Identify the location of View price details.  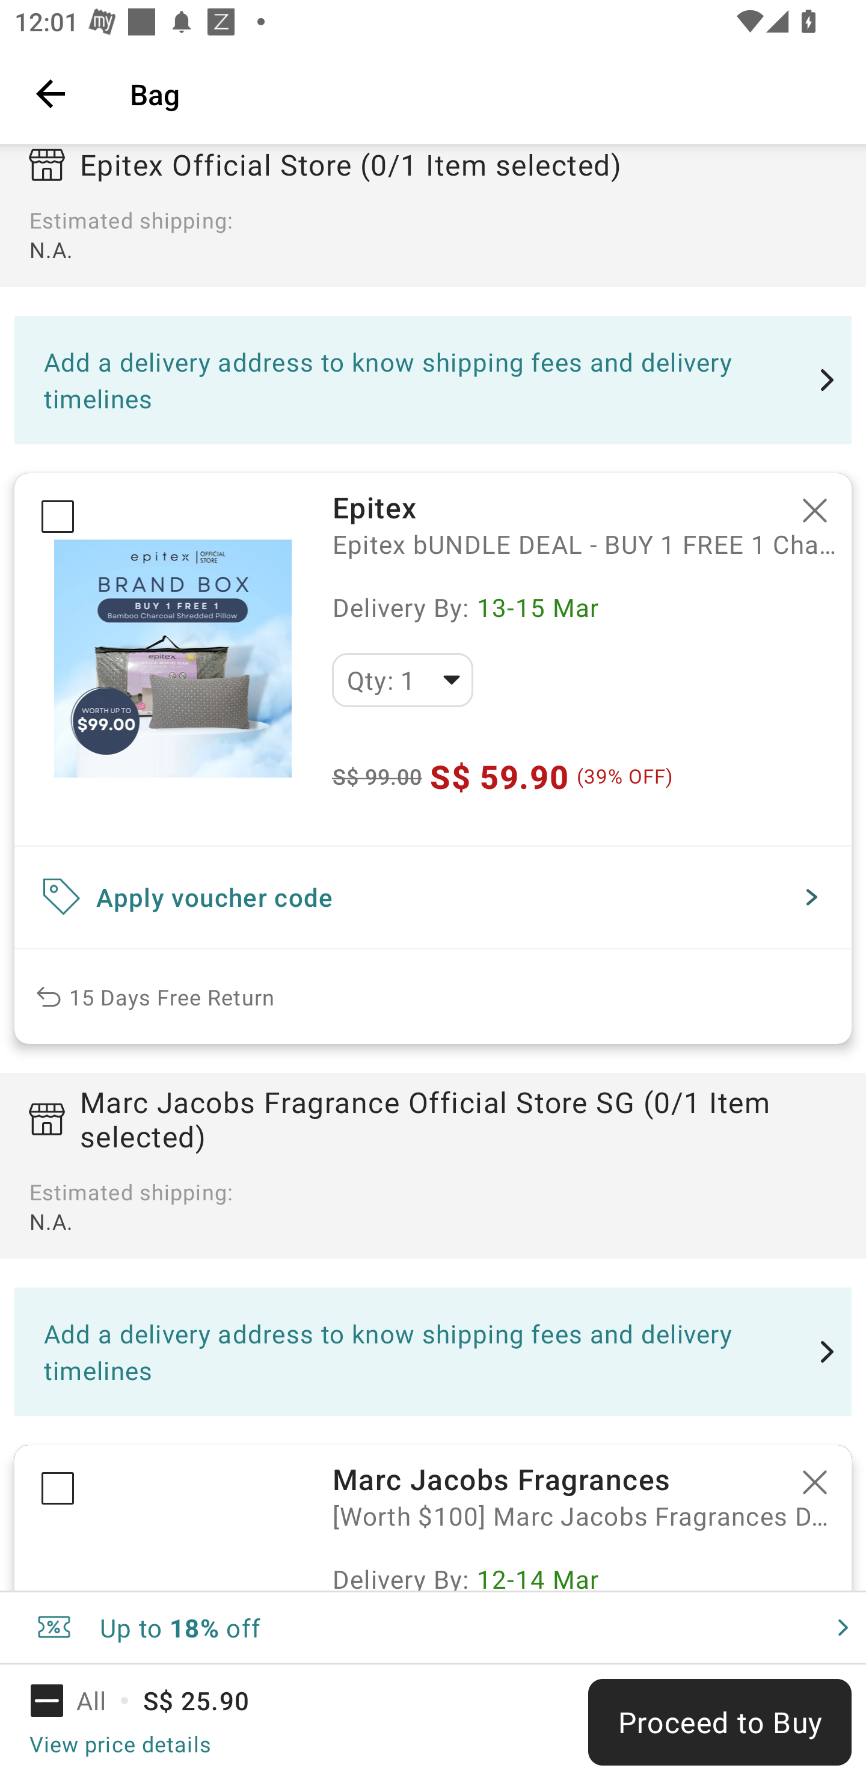
(120, 1743).